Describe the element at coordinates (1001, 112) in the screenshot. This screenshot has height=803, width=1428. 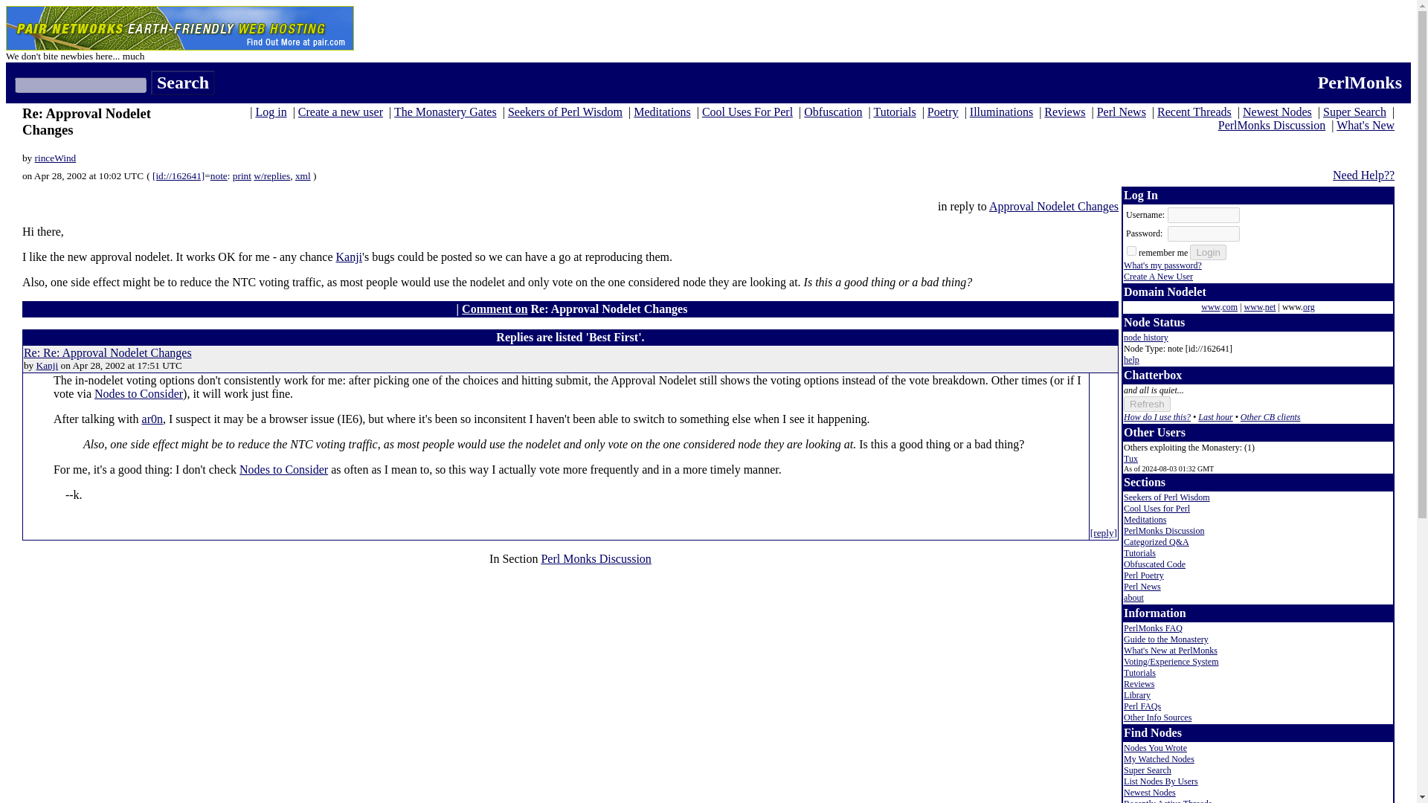
I see `Illuminations` at that location.